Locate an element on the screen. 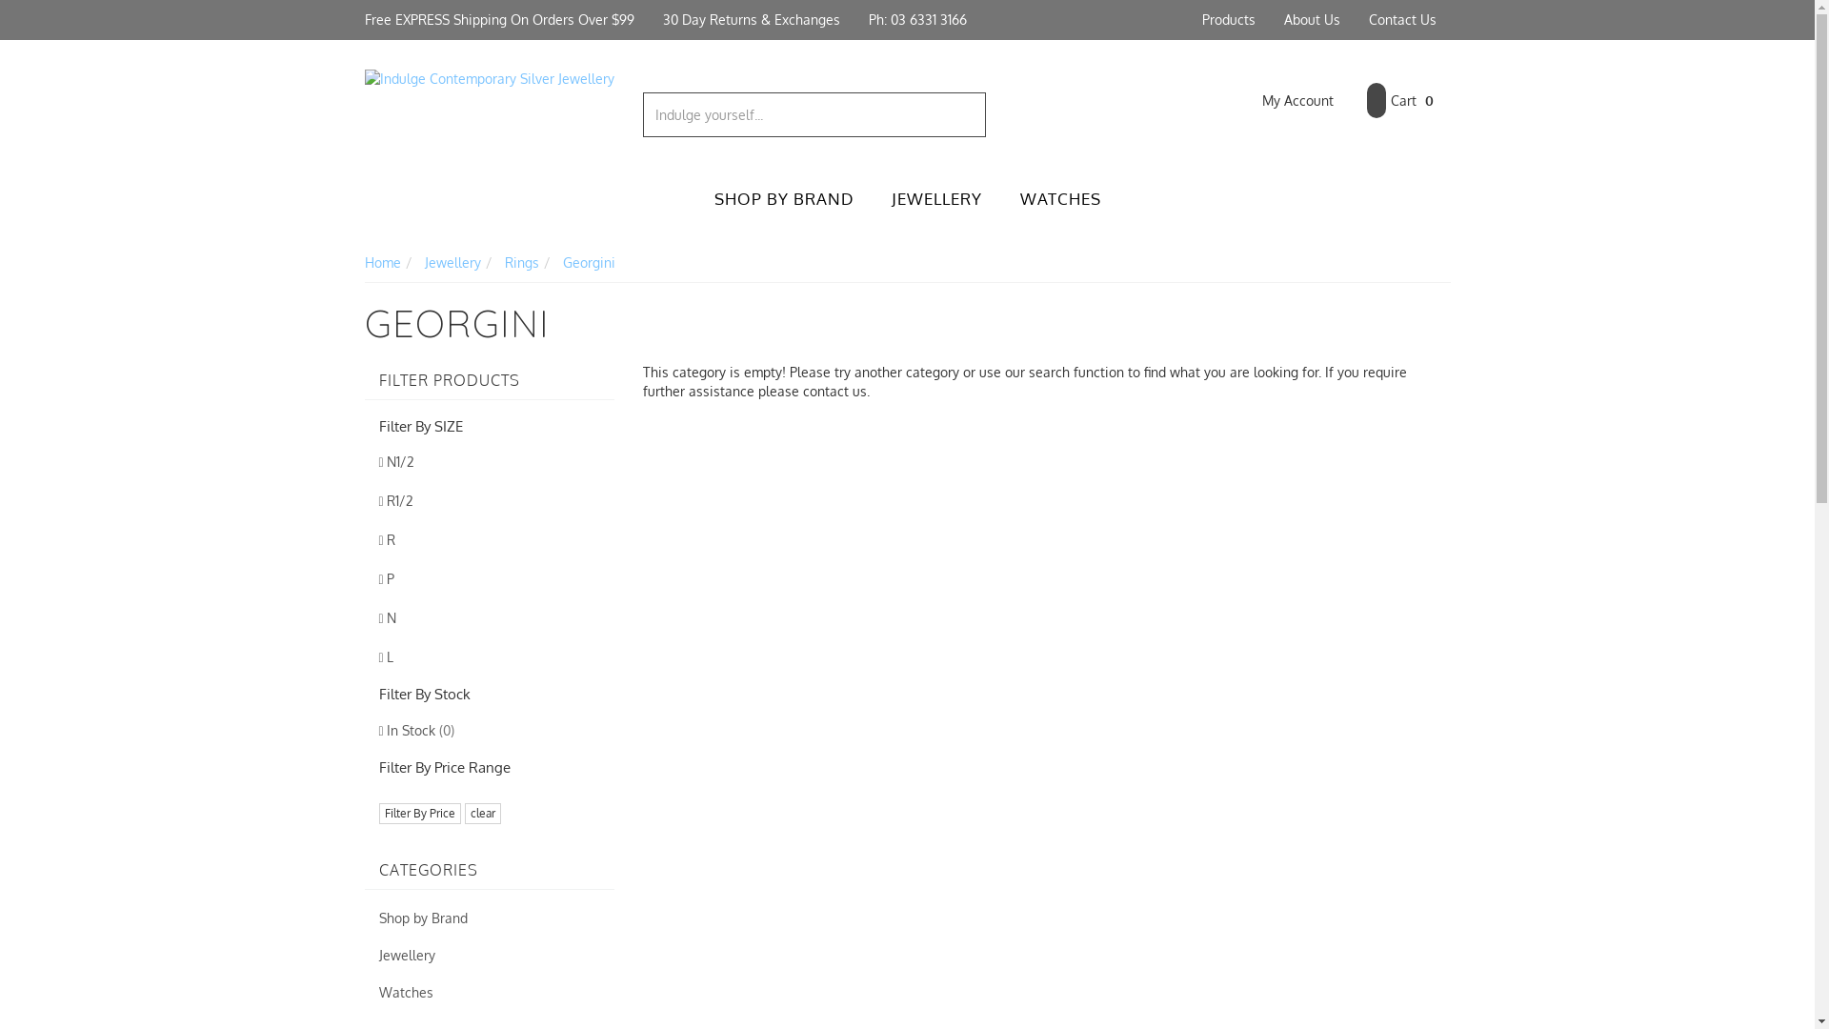 This screenshot has width=1829, height=1029. Shop by Brand is located at coordinates (490, 918).